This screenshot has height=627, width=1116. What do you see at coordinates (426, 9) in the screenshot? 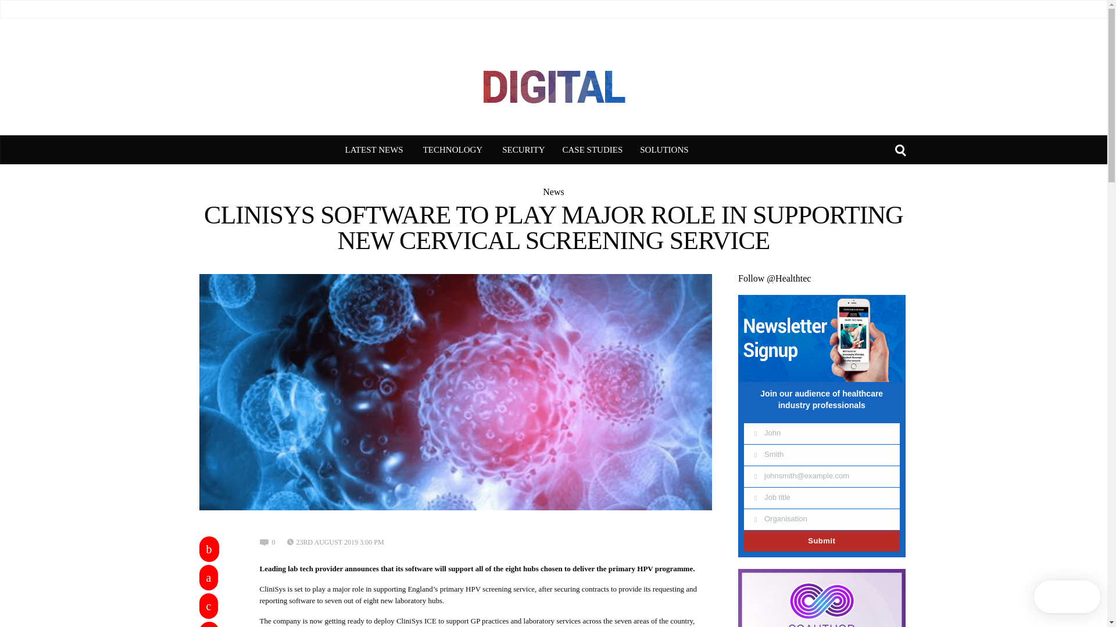
I see `TV` at bounding box center [426, 9].